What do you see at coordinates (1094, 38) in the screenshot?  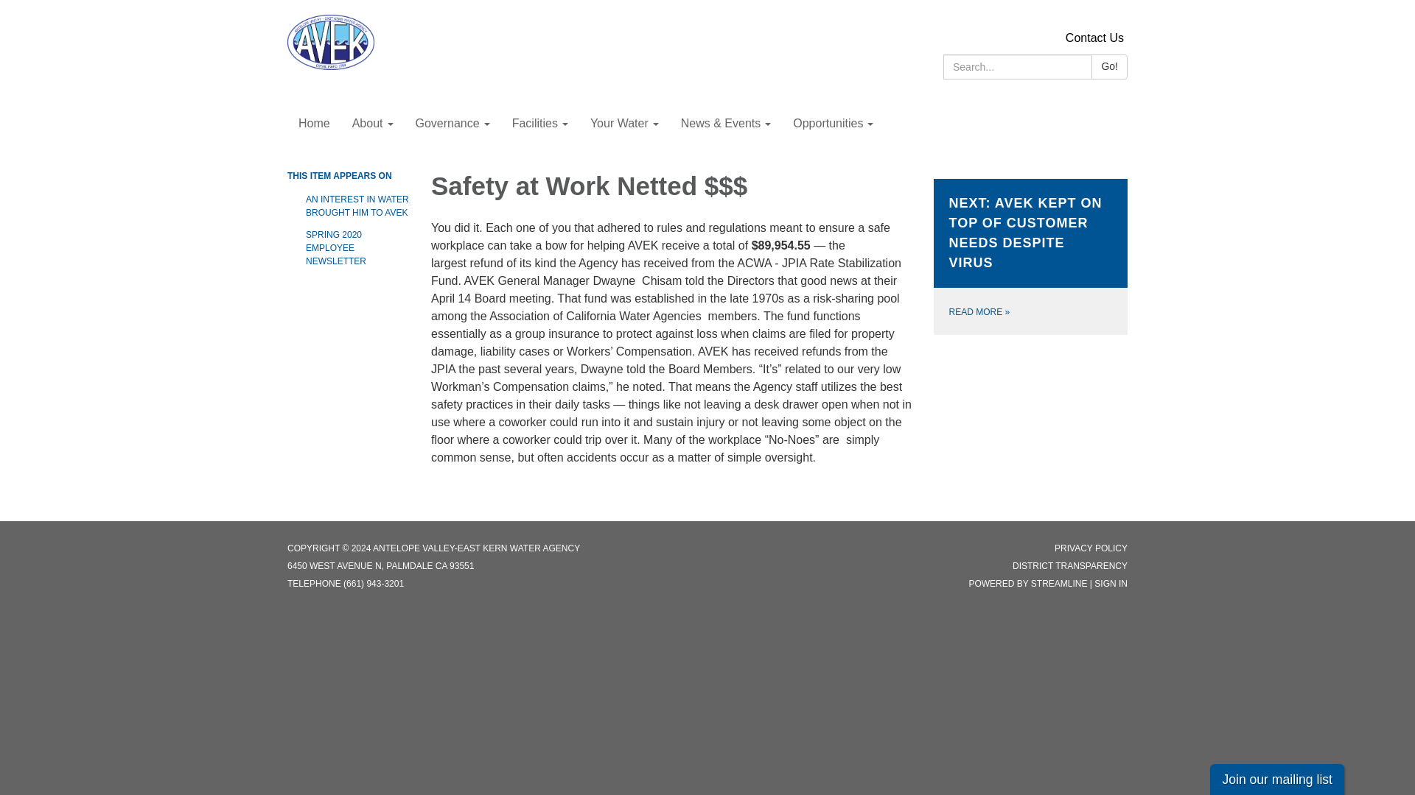 I see `Contact Us` at bounding box center [1094, 38].